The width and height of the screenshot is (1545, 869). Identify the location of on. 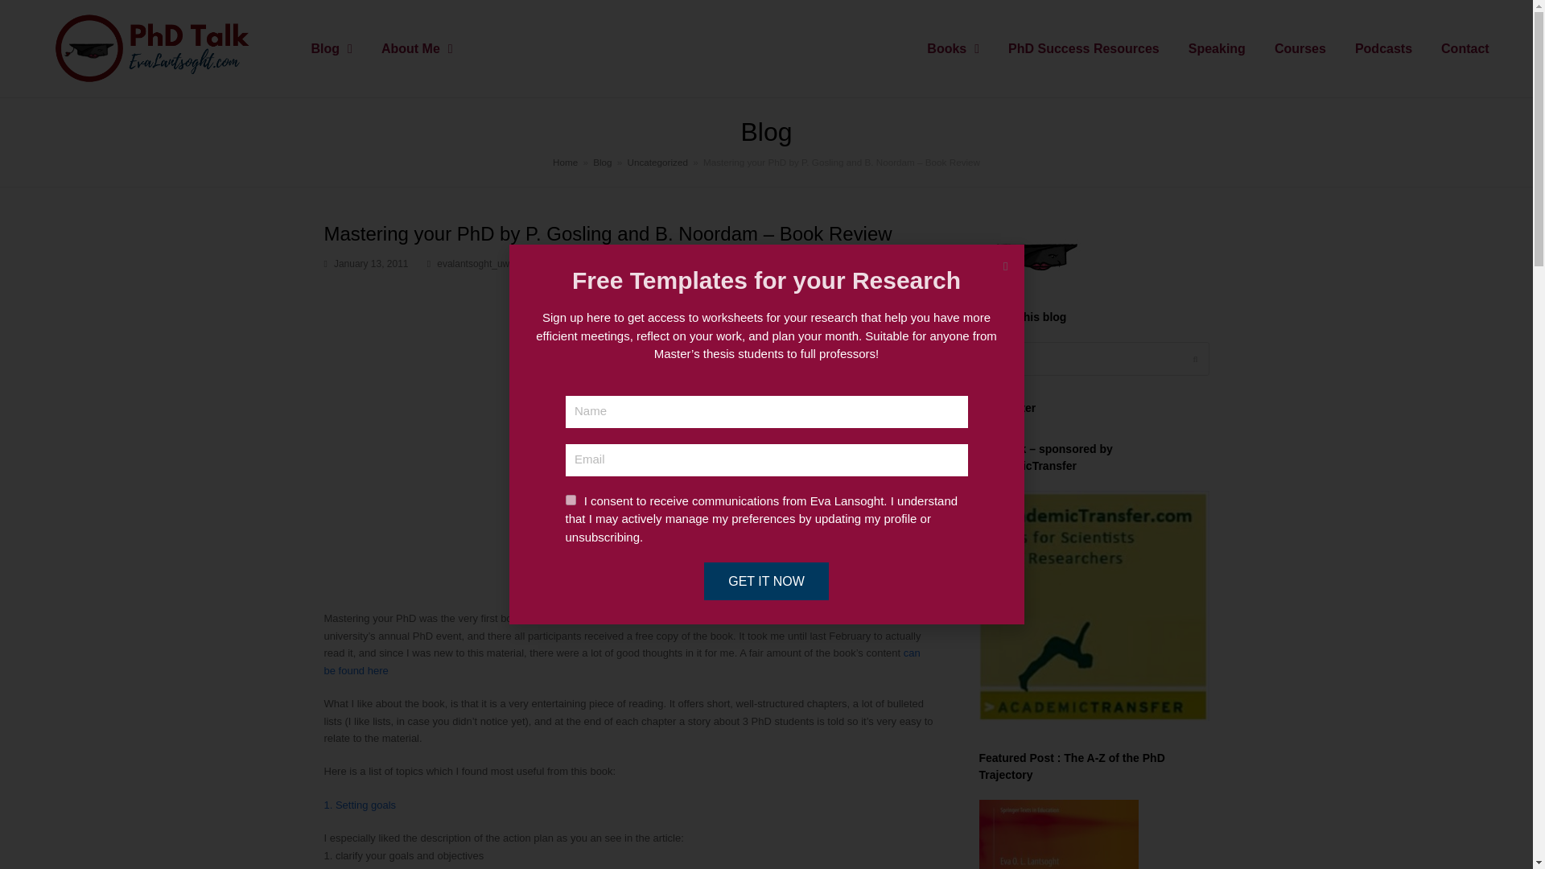
(570, 499).